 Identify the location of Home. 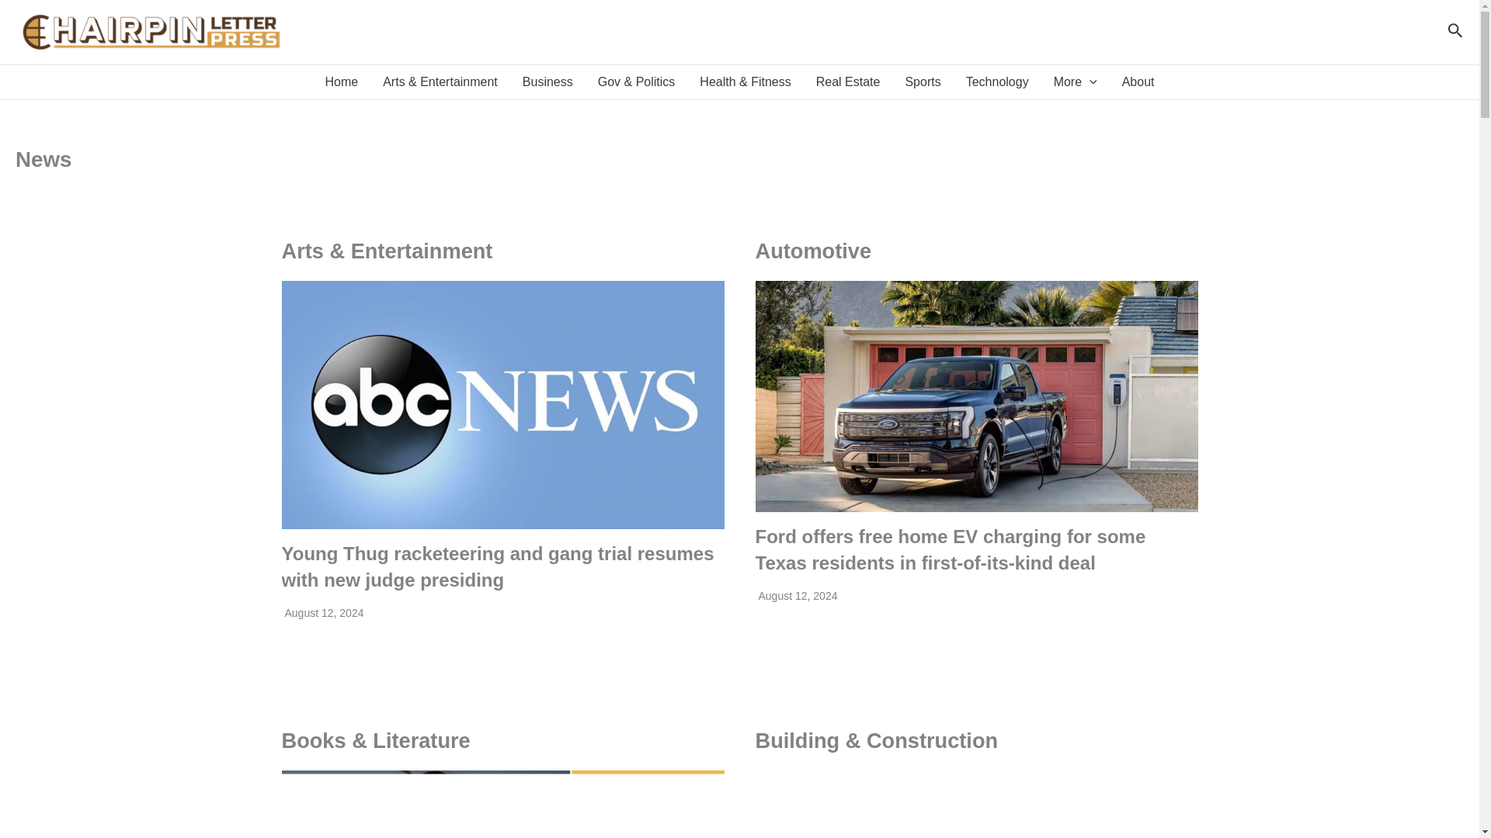
(340, 82).